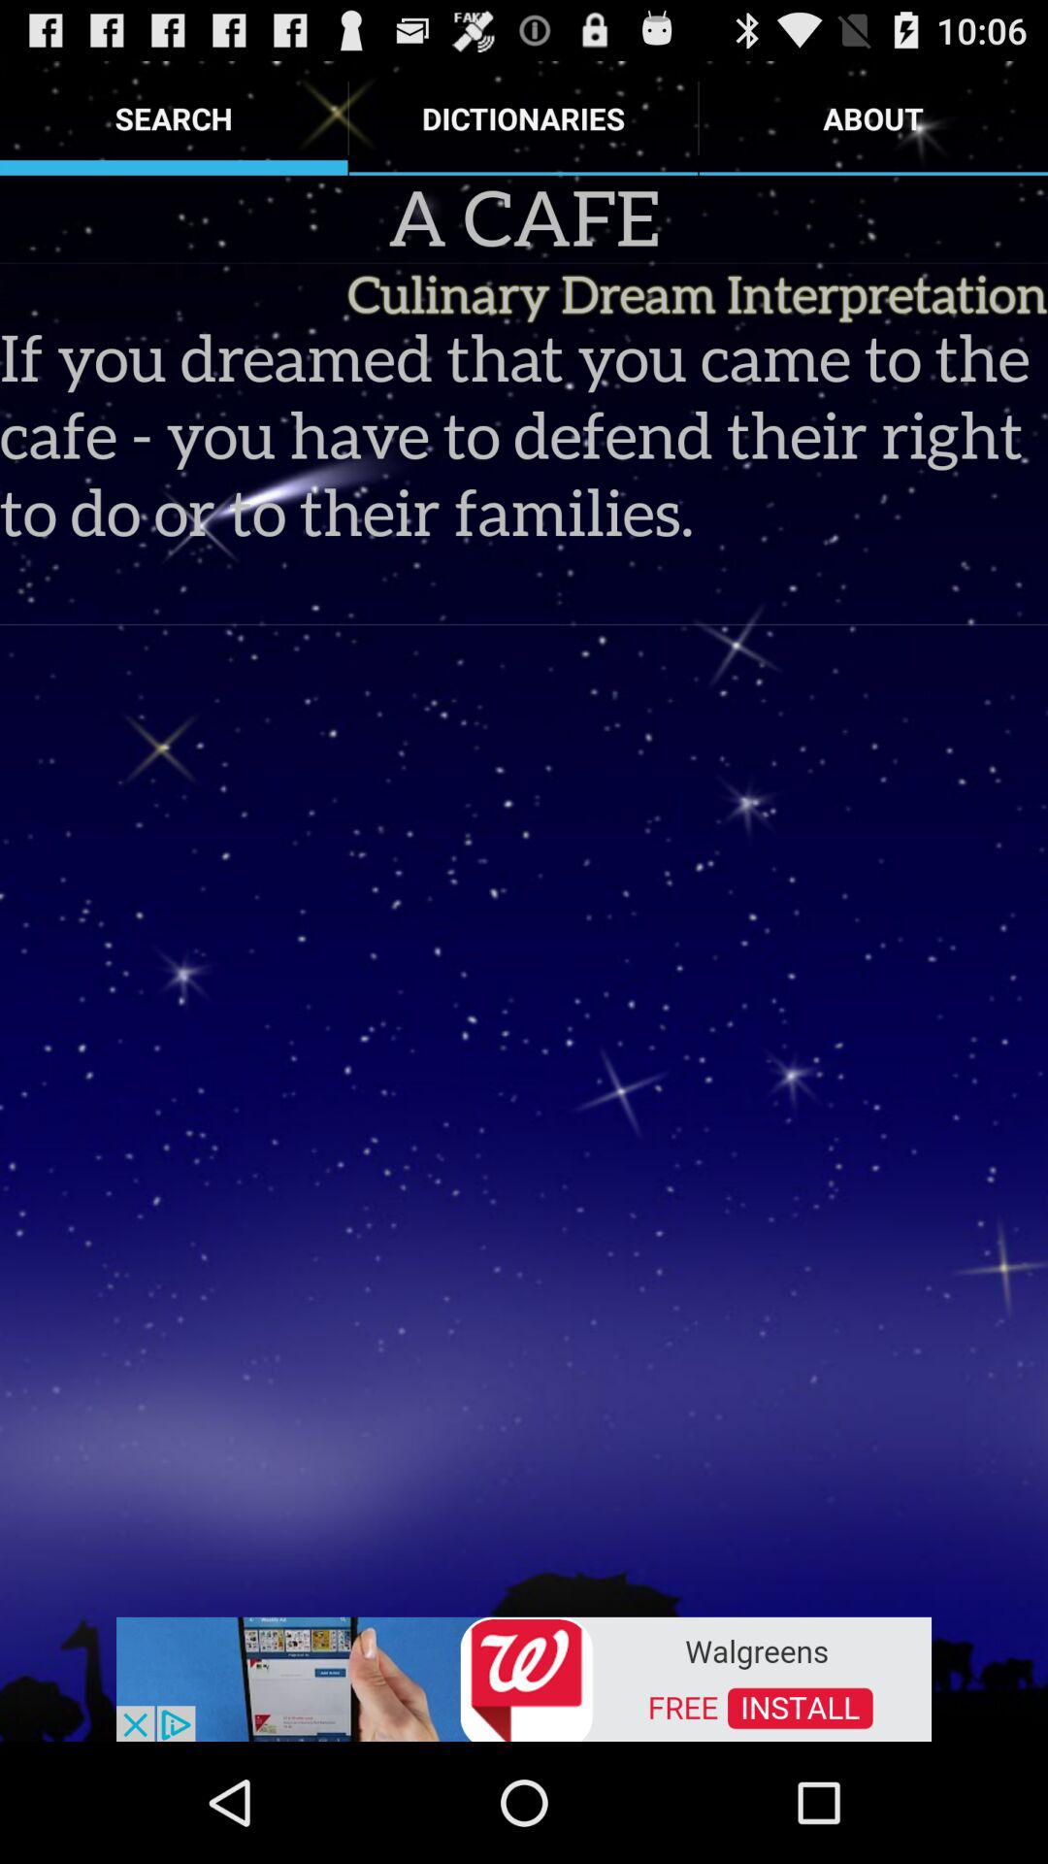  I want to click on advertisement, so click(524, 1678).